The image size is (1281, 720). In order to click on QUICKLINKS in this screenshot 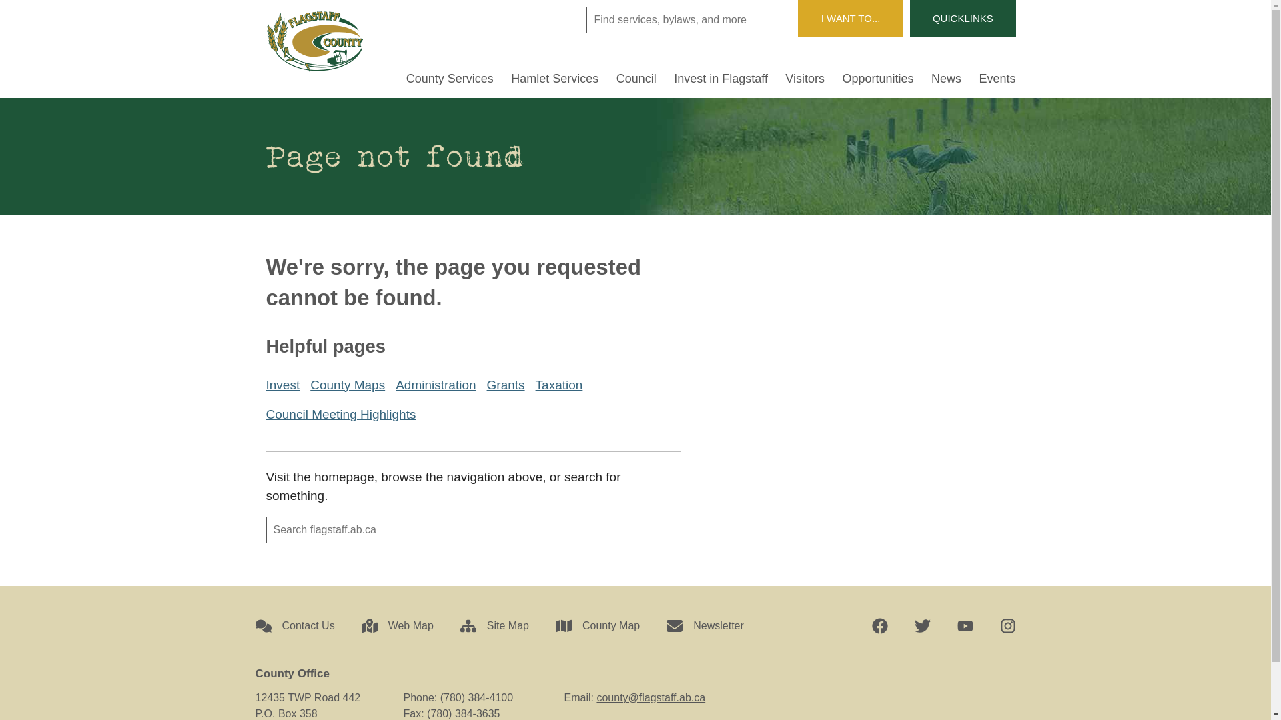, I will do `click(963, 19)`.